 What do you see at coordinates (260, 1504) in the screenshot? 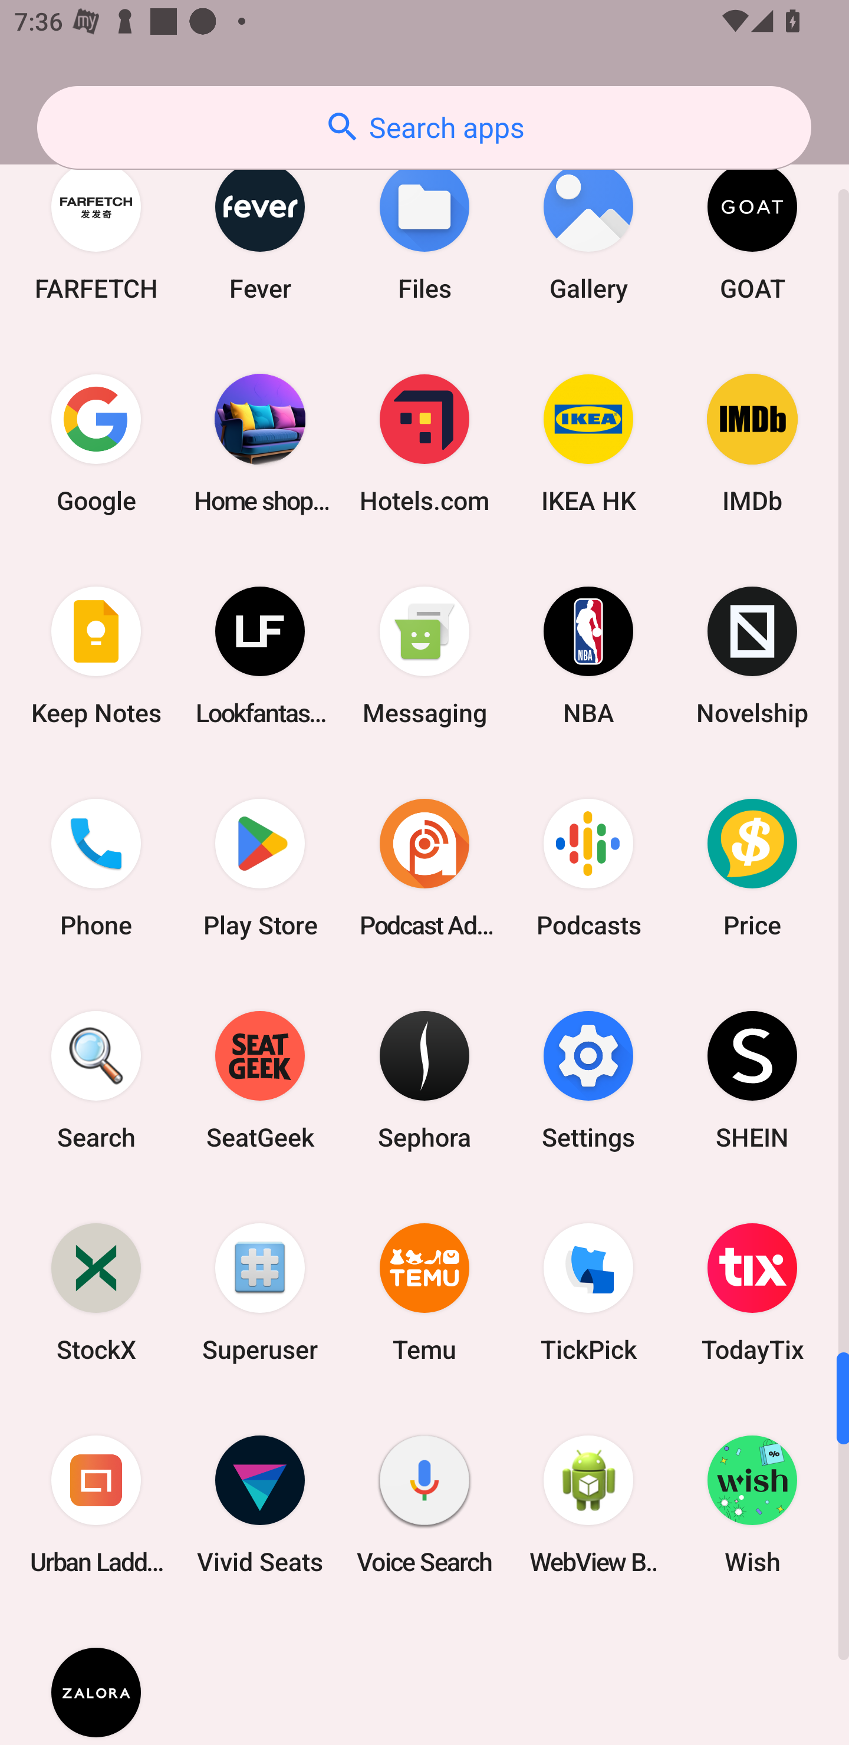
I see `Vivid Seats` at bounding box center [260, 1504].